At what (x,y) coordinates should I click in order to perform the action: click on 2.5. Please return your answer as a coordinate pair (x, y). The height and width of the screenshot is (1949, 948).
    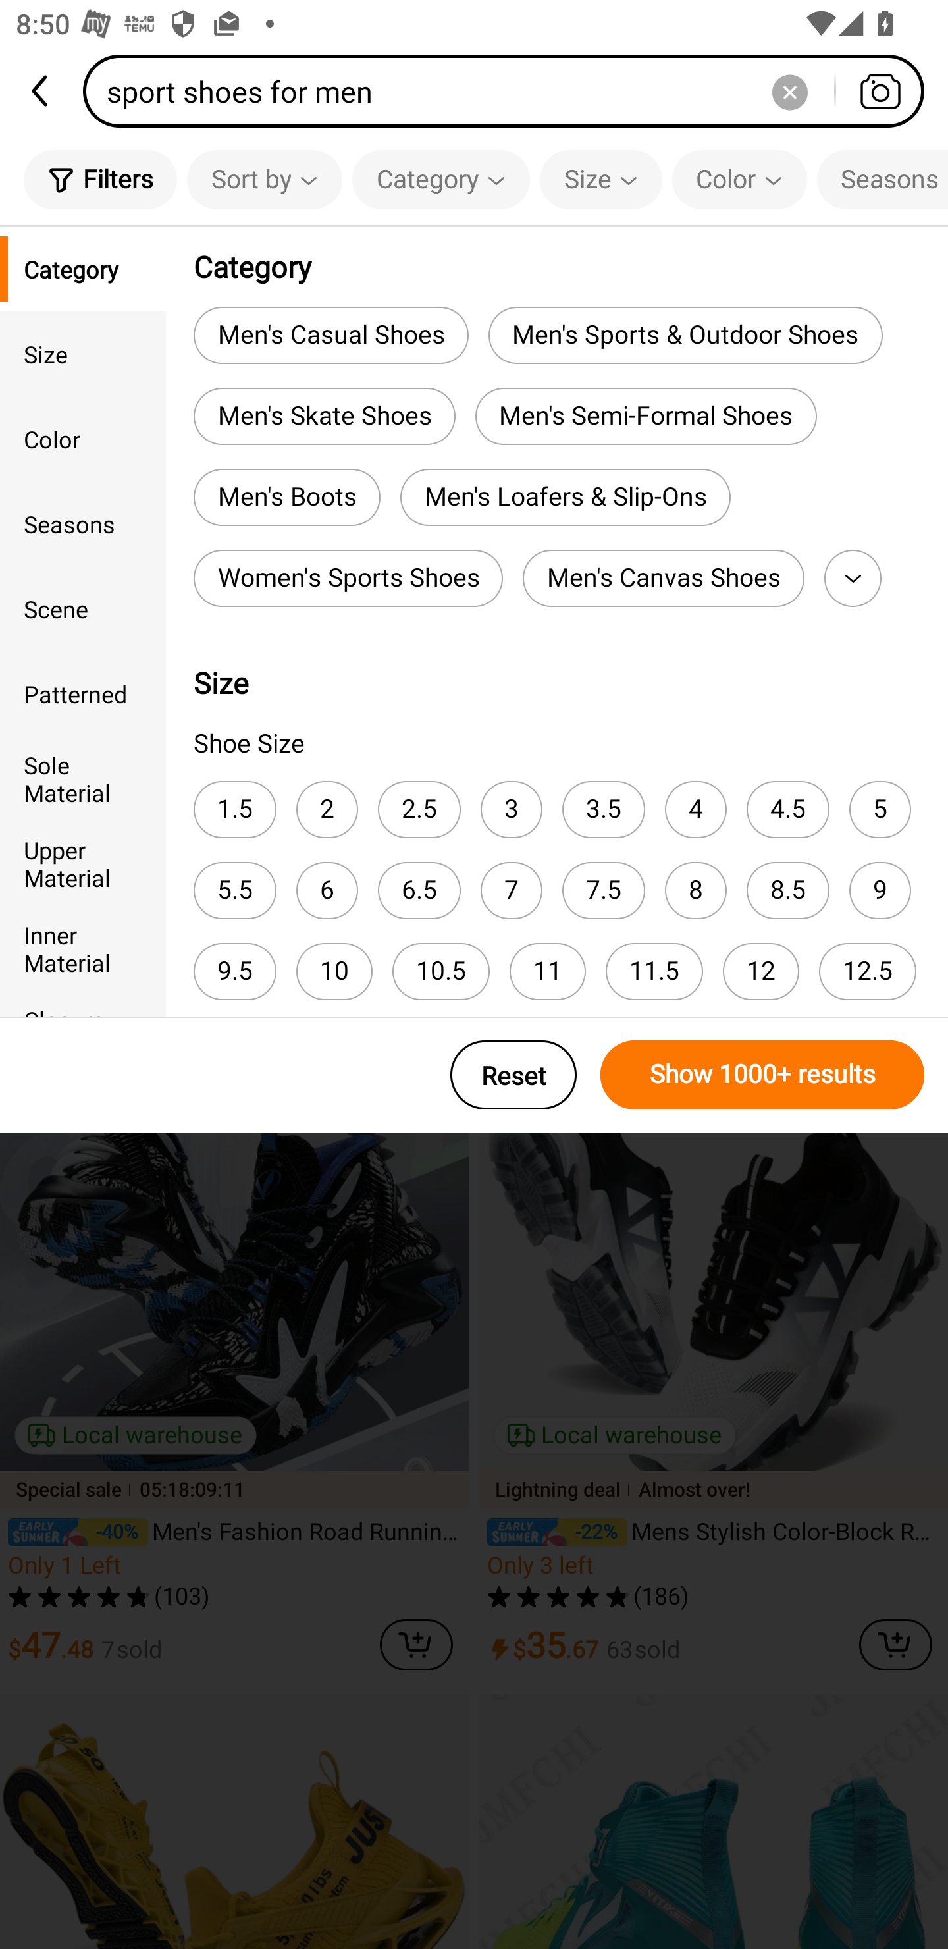
    Looking at the image, I should click on (419, 809).